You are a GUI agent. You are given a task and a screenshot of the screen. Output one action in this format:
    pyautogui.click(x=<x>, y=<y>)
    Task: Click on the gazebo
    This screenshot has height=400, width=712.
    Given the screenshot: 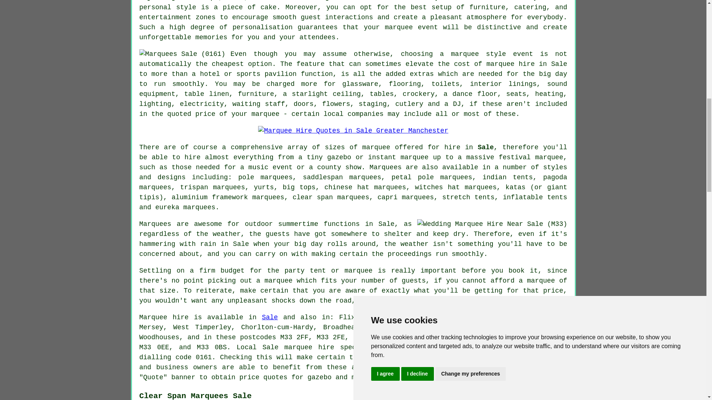 What is the action you would take?
    pyautogui.click(x=339, y=157)
    